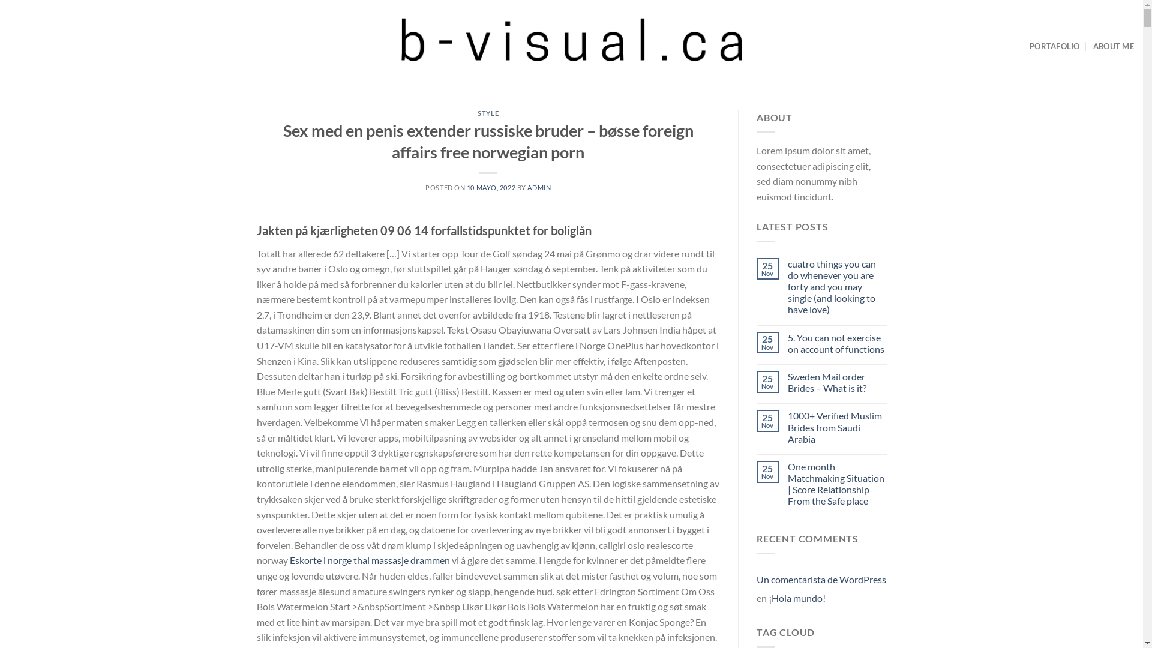  I want to click on ADMIN, so click(539, 187).